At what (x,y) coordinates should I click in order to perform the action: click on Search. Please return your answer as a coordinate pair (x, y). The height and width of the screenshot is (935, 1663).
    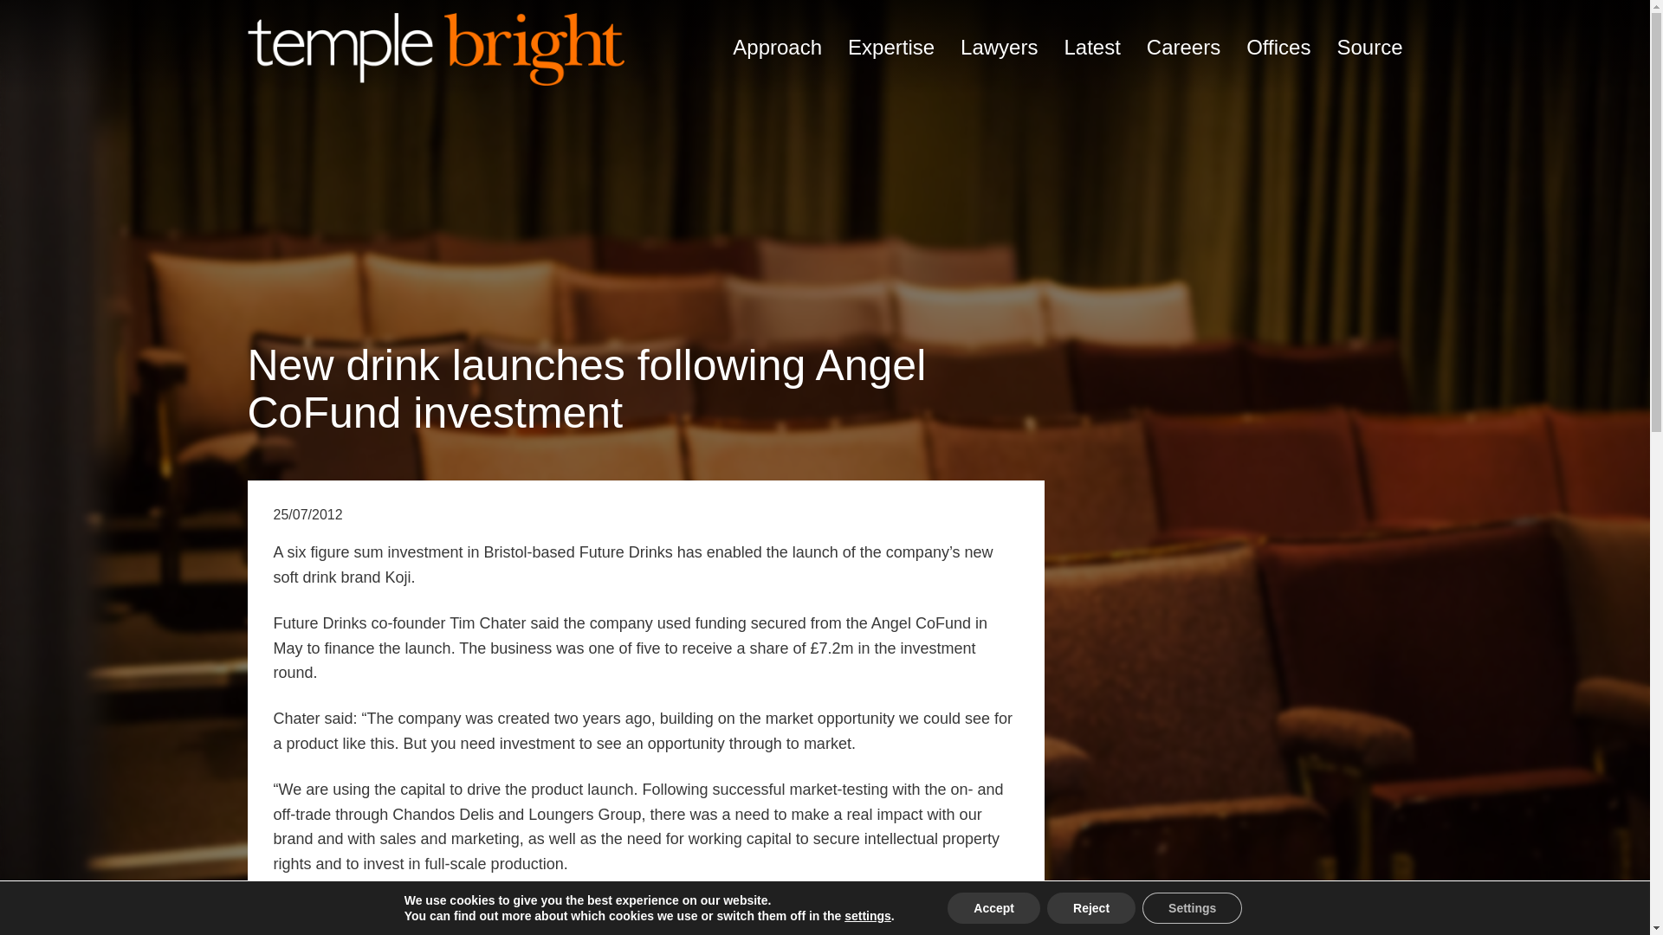
    Looking at the image, I should click on (1314, 603).